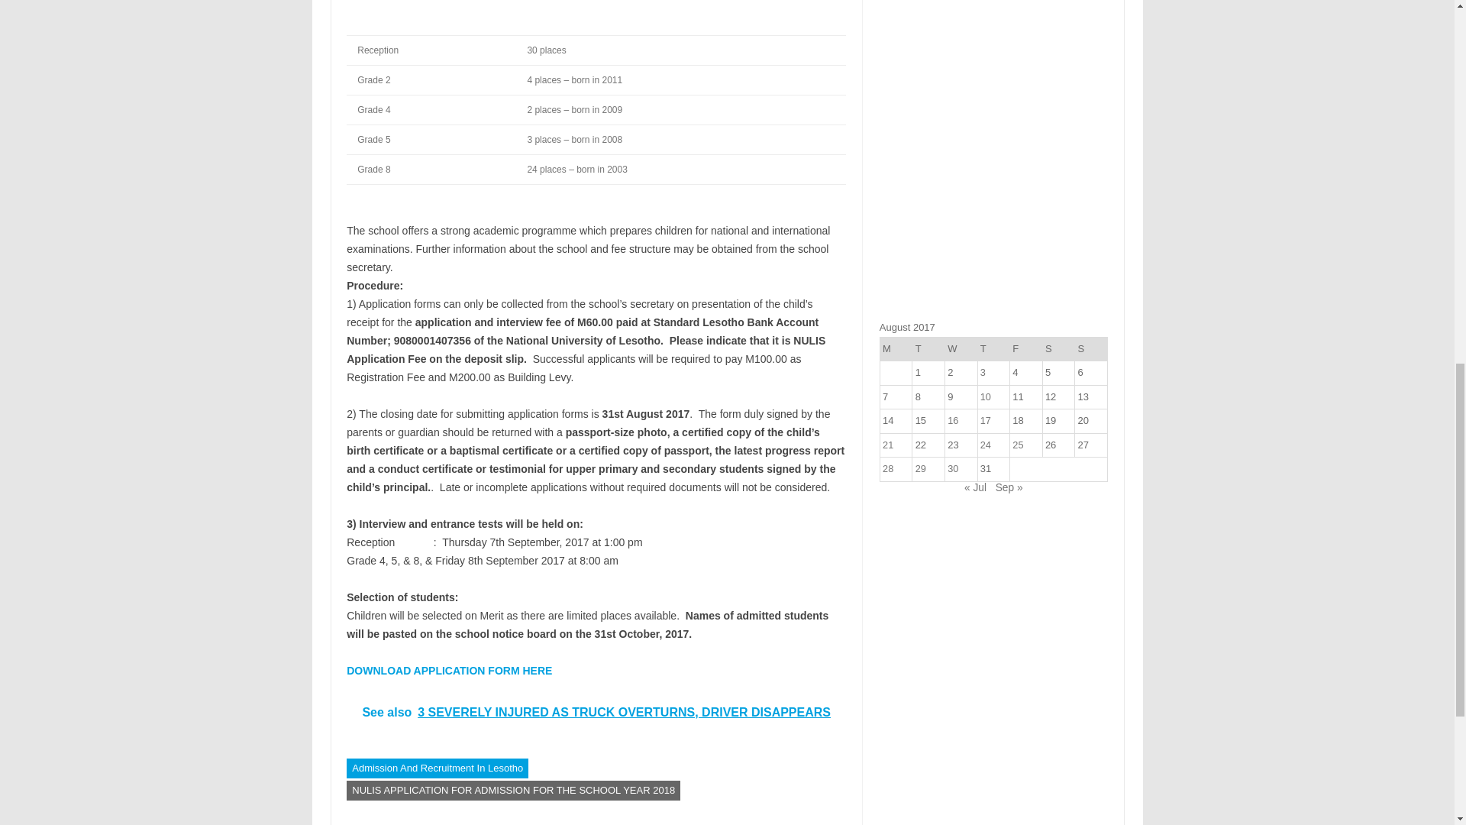 The width and height of the screenshot is (1466, 825). I want to click on 28, so click(887, 468).